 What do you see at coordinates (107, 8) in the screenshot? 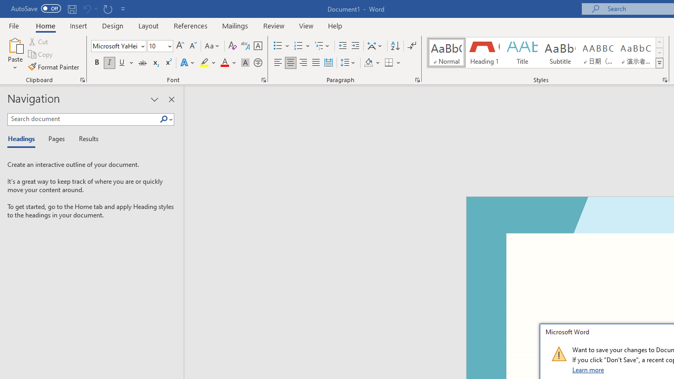
I see `Repeat Subscript` at bounding box center [107, 8].